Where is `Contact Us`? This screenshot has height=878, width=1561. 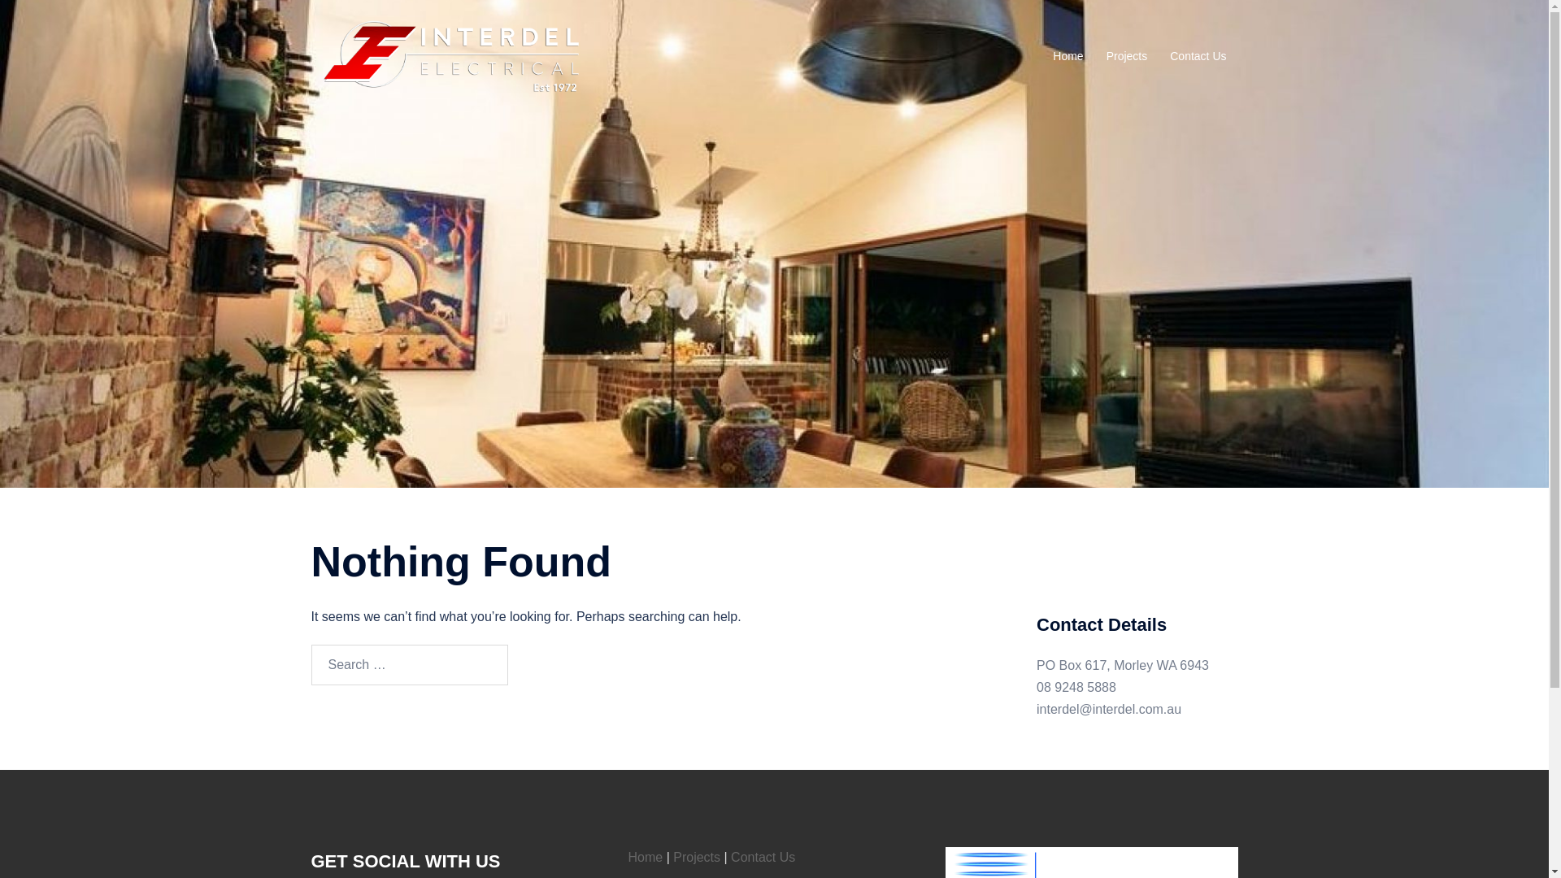 Contact Us is located at coordinates (1198, 57).